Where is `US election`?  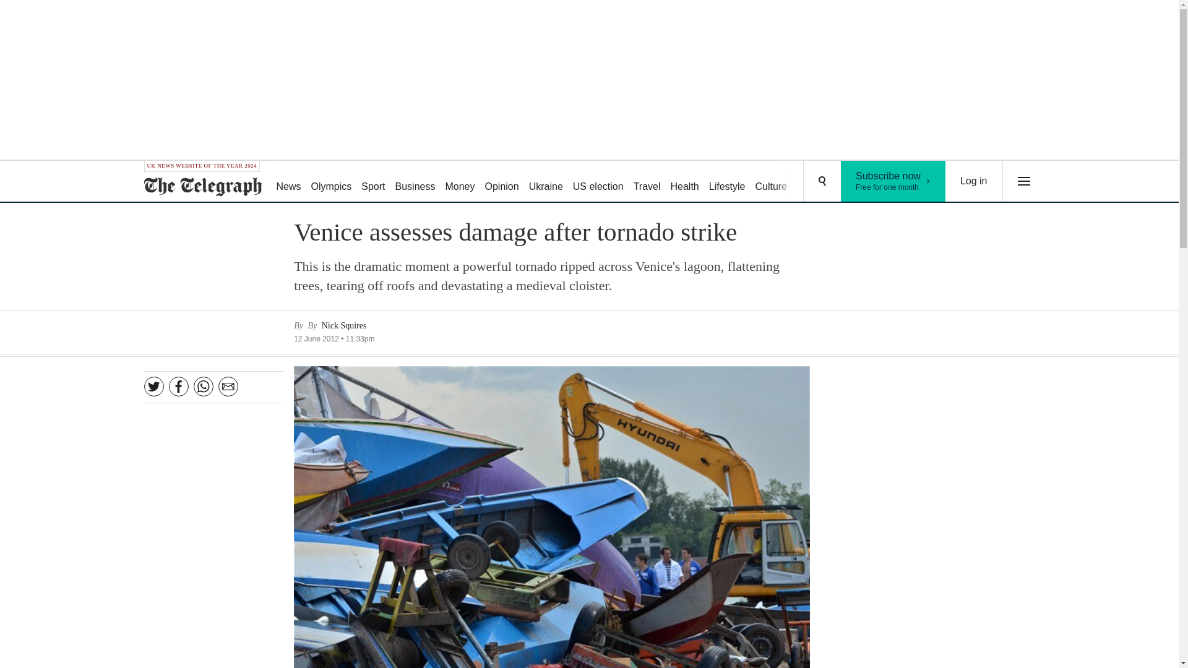
US election is located at coordinates (684, 182).